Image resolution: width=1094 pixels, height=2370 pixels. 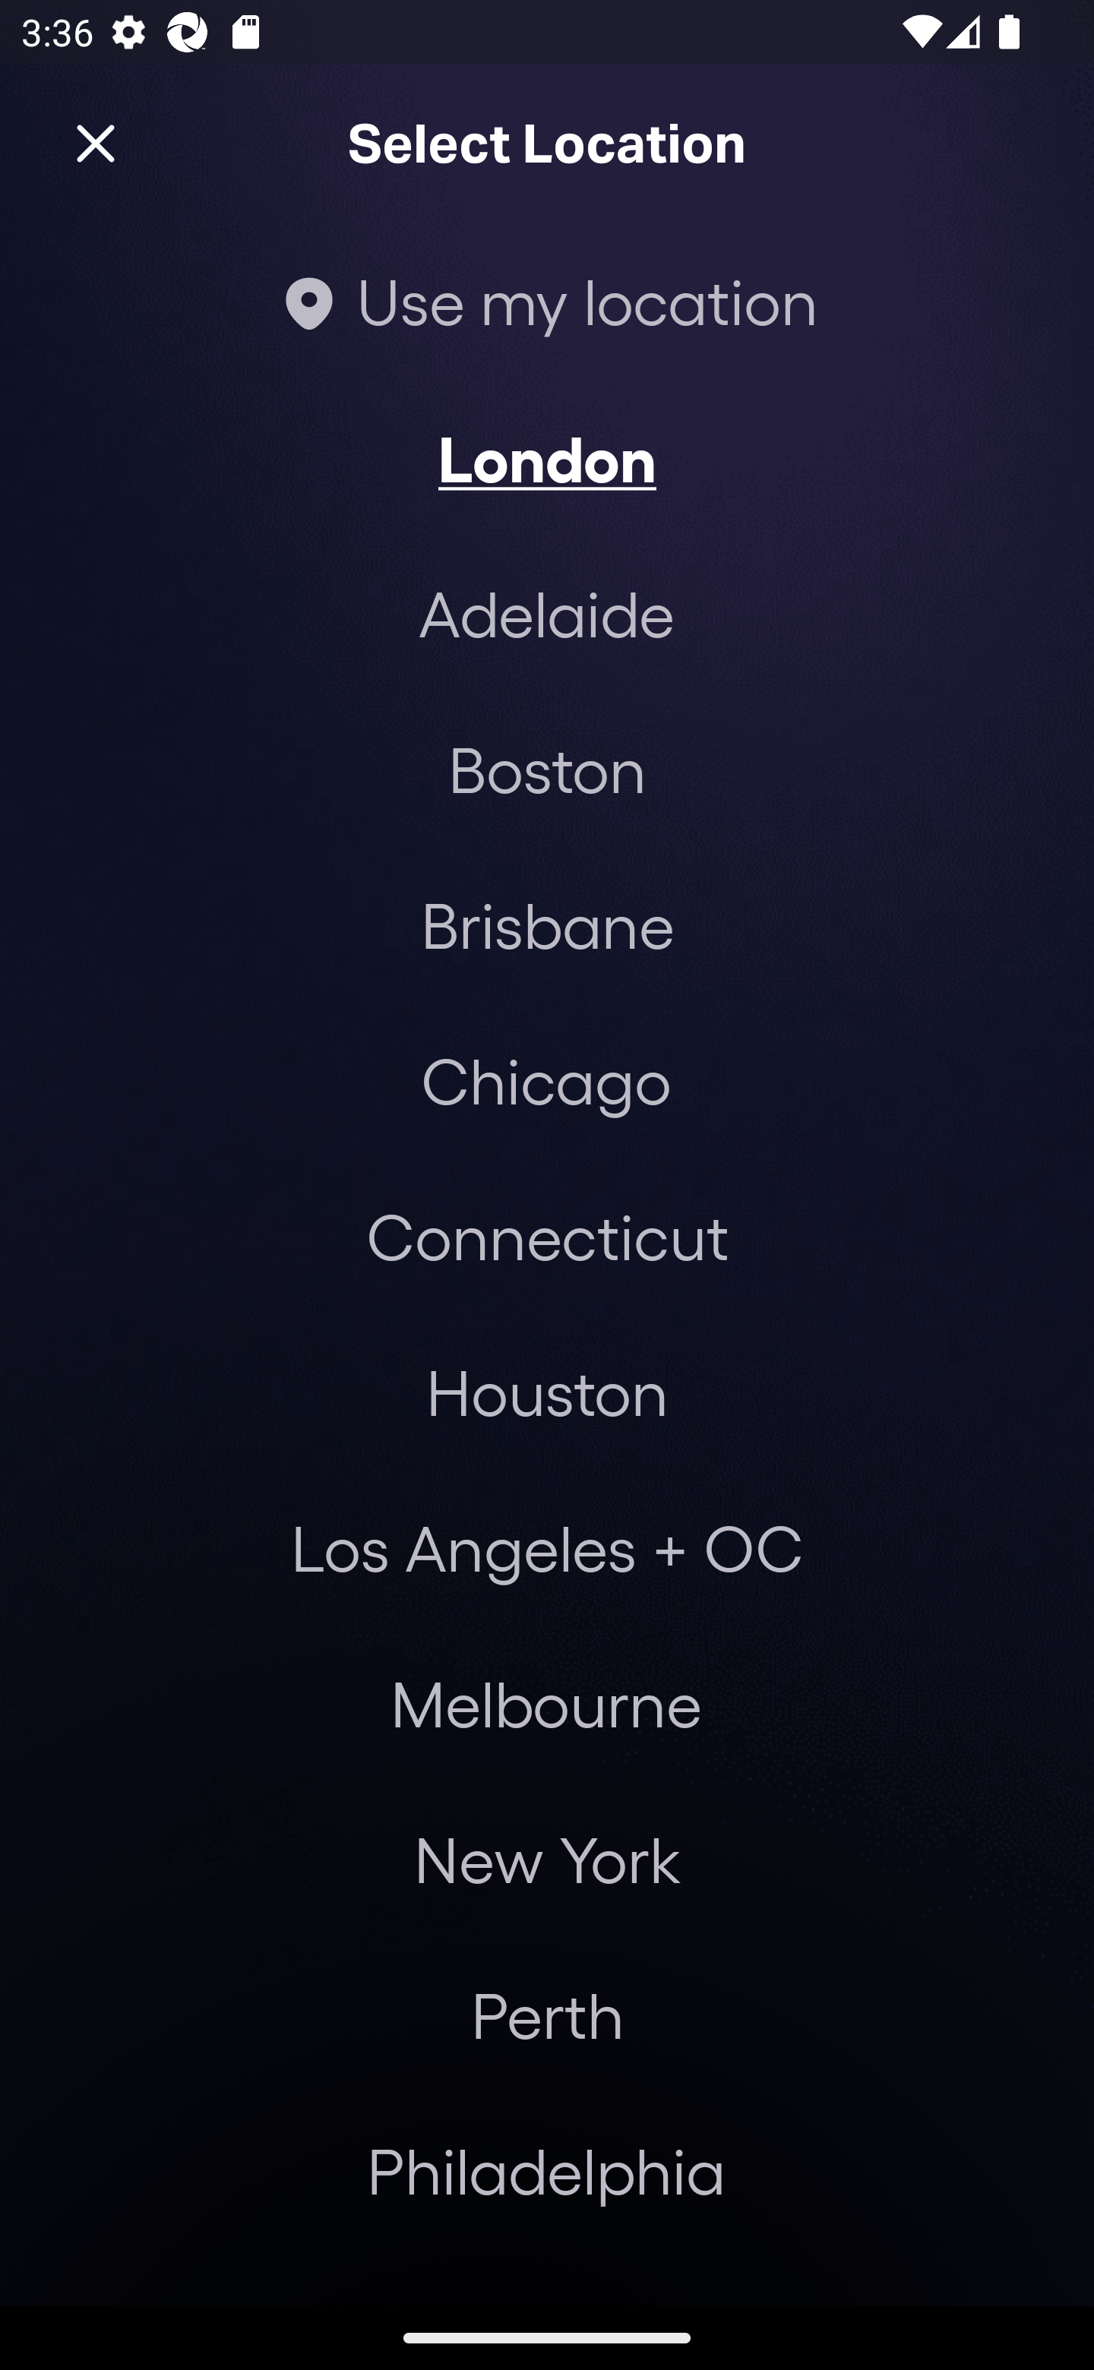 I want to click on Los Angeles + OC, so click(x=547, y=1547).